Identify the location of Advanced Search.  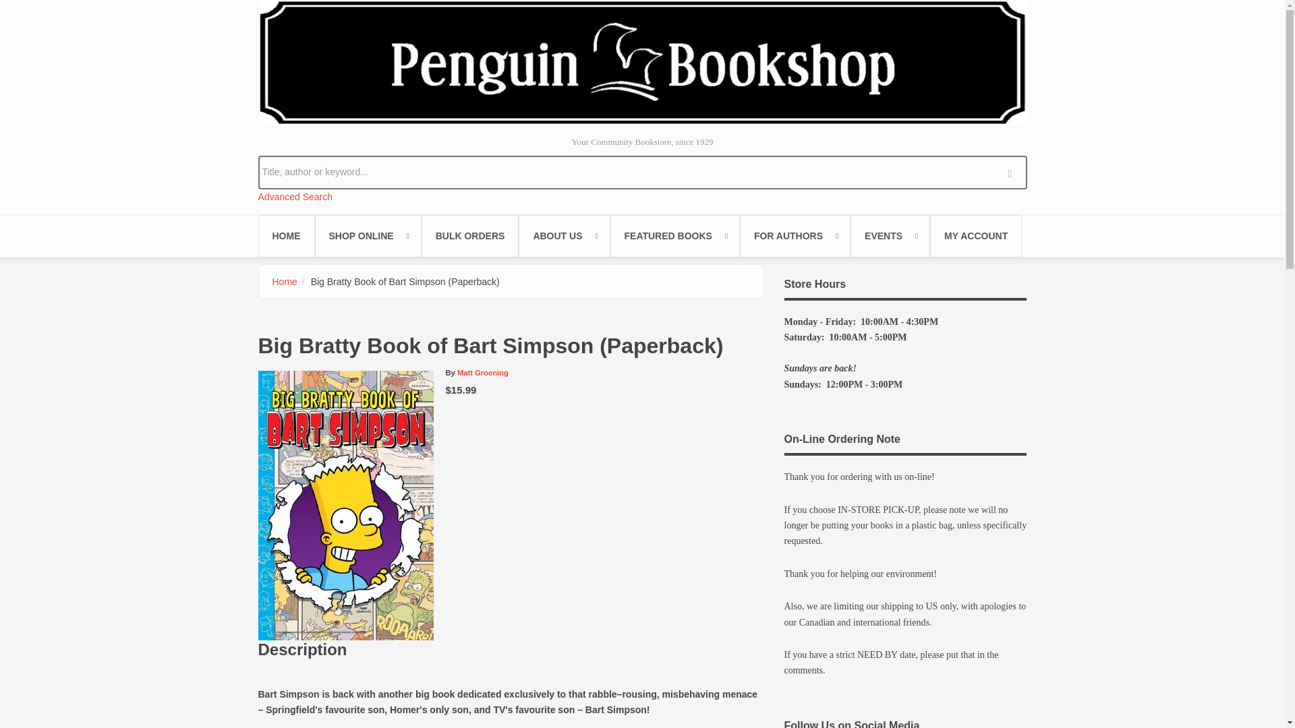
(295, 197).